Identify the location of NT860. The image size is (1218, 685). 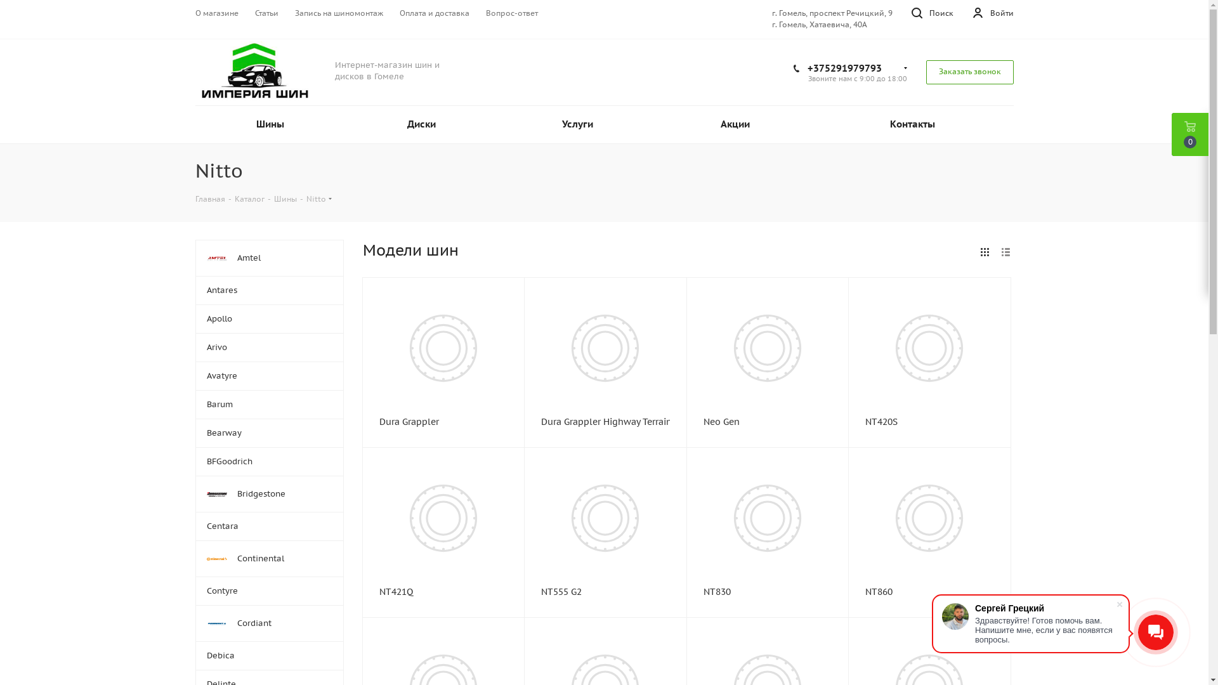
(929, 518).